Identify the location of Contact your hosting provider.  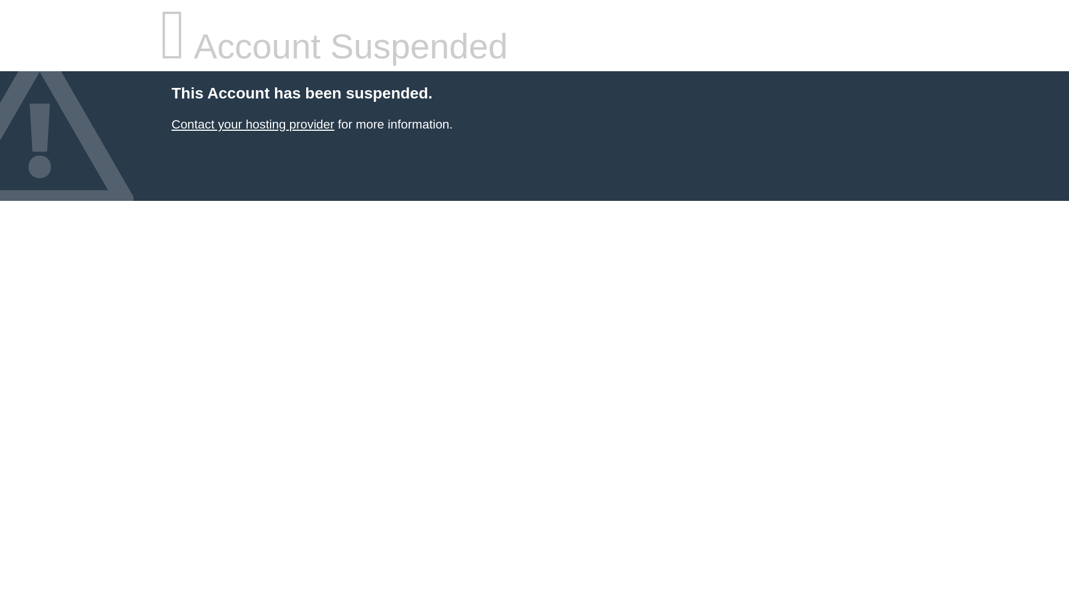
(253, 125).